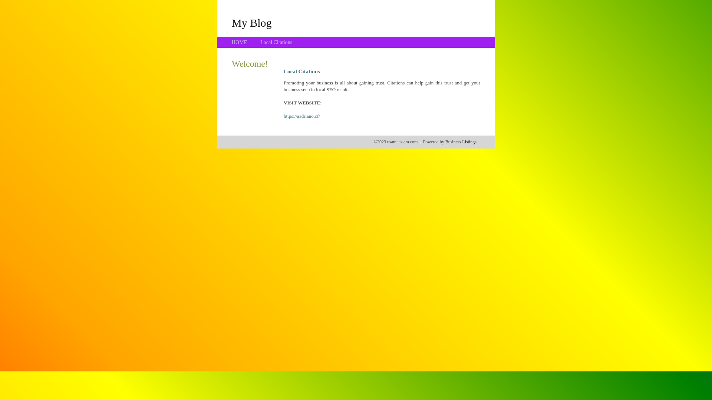 Image resolution: width=712 pixels, height=400 pixels. Describe the element at coordinates (302, 116) in the screenshot. I see `https://aadriano.cf/` at that location.